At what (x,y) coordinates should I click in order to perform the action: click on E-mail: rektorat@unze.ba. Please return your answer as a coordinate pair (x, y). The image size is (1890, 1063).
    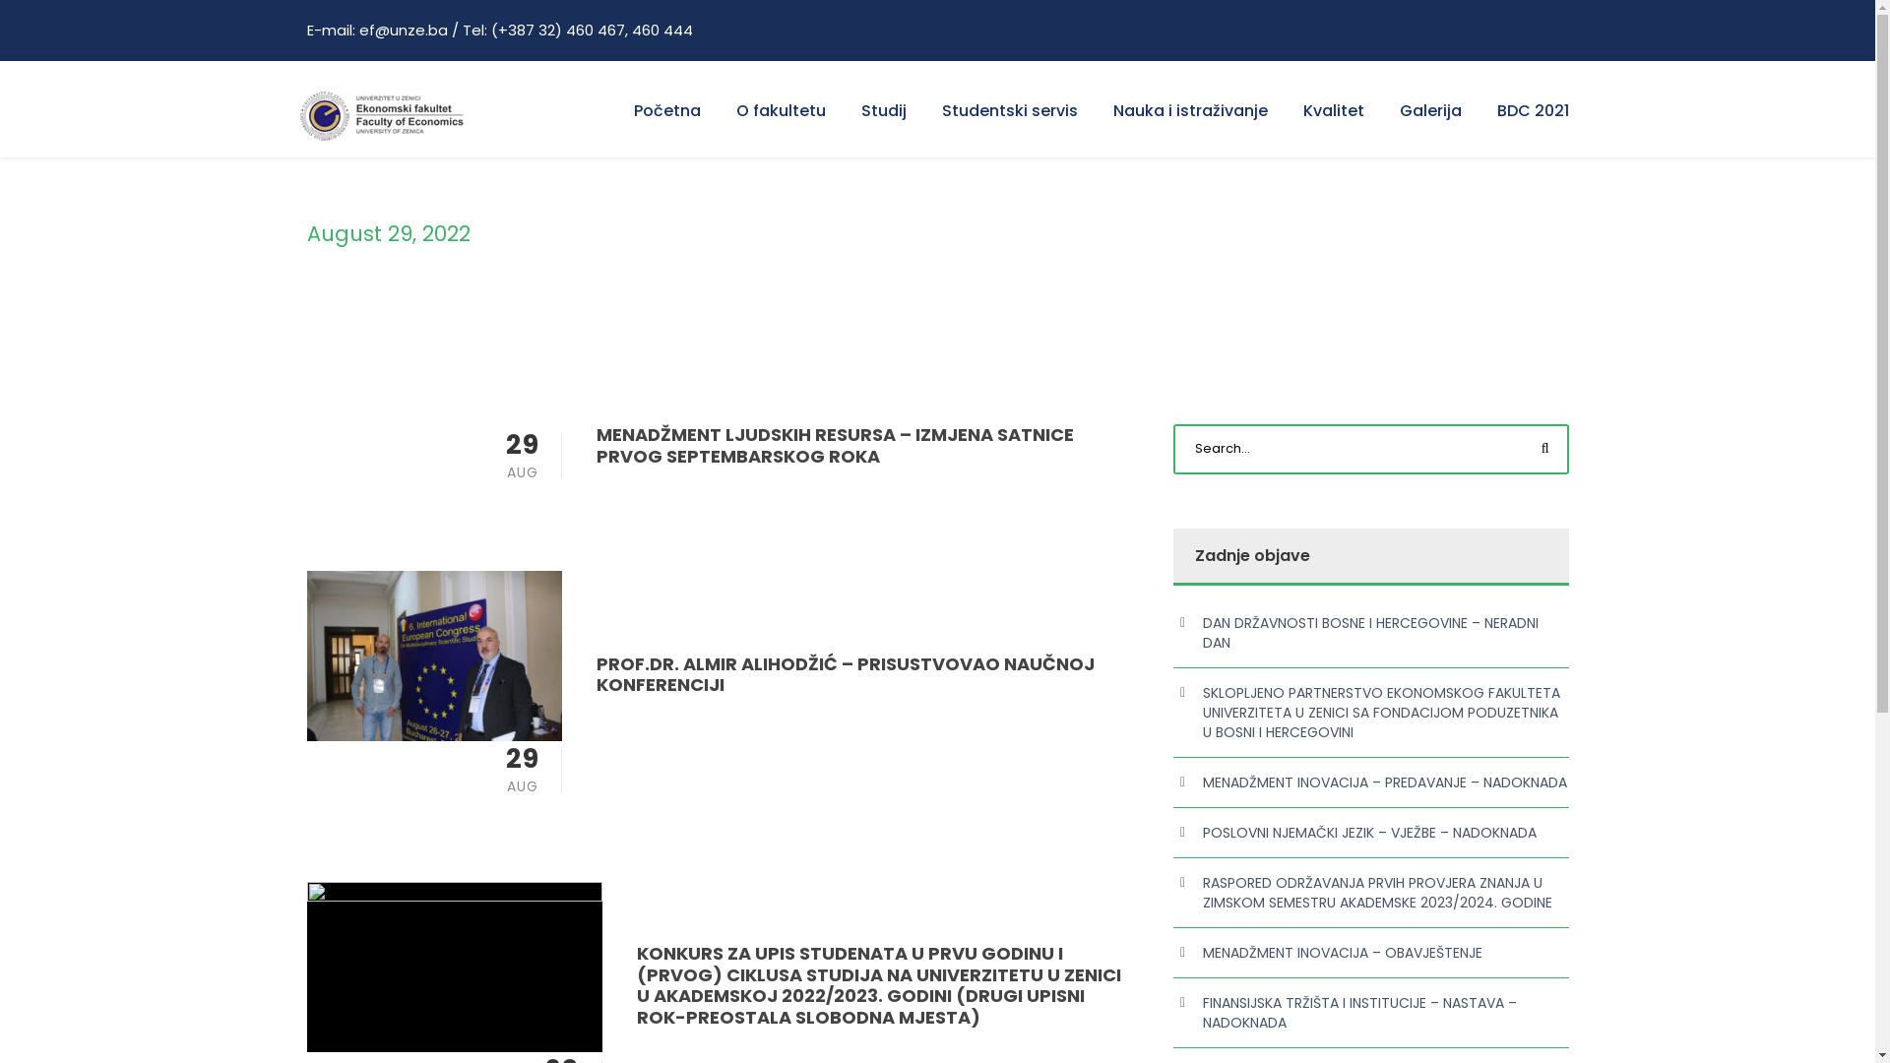
    Looking at the image, I should click on (400, 852).